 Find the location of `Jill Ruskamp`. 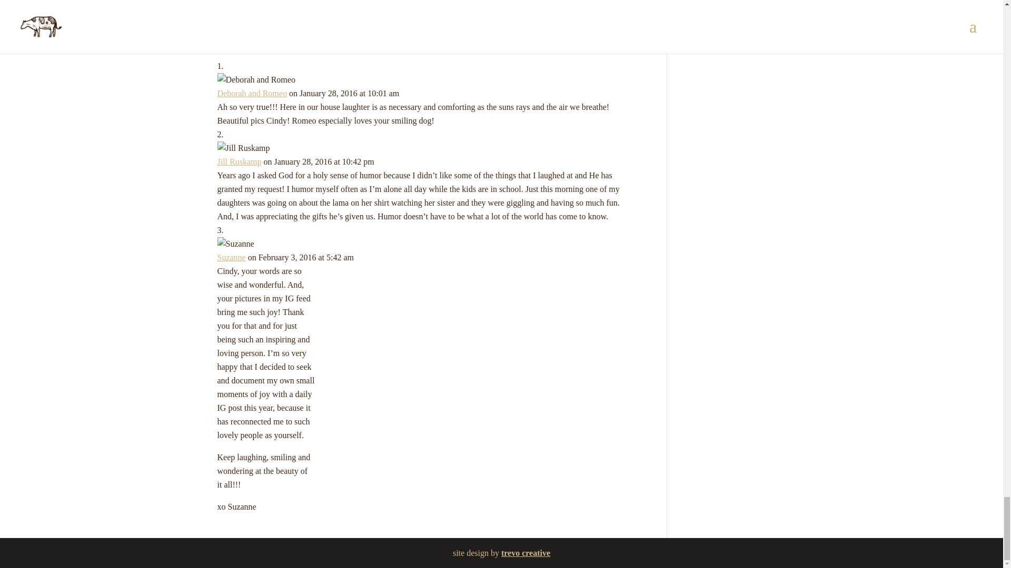

Jill Ruskamp is located at coordinates (239, 162).